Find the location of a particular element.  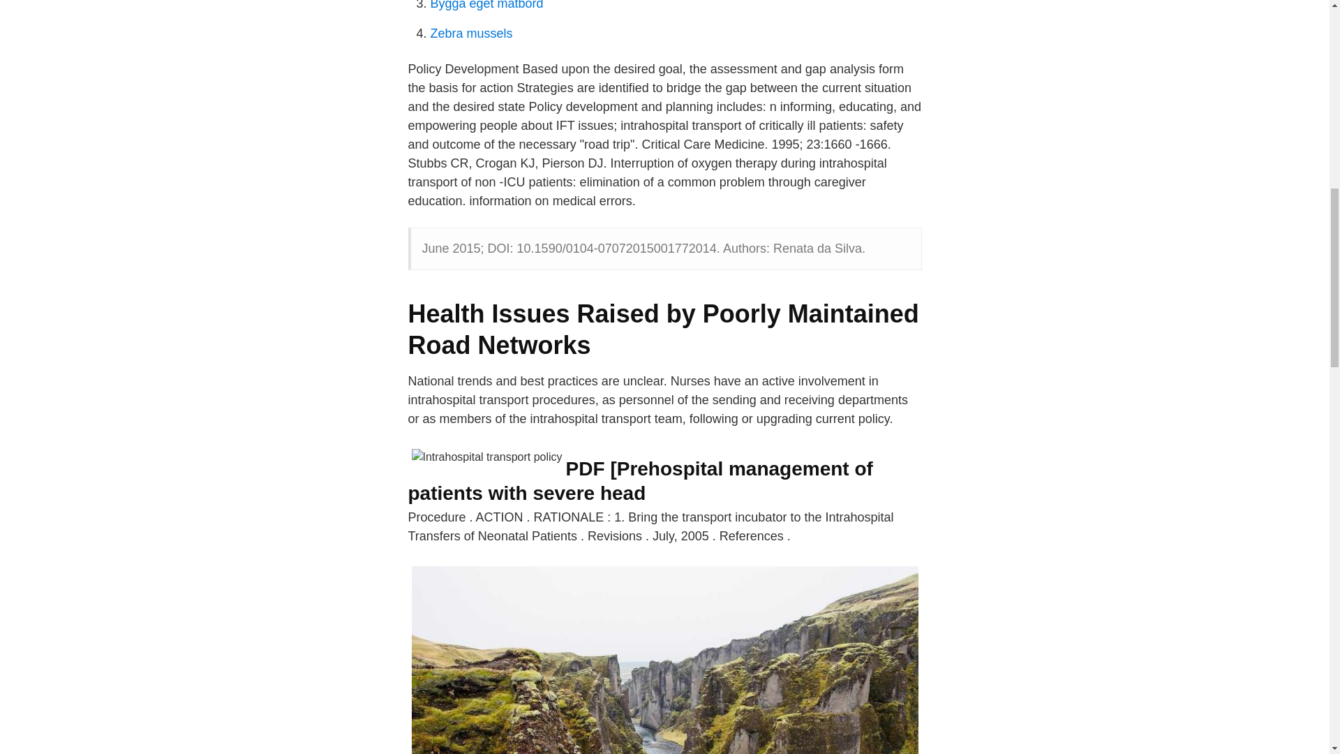

Zebra mussels is located at coordinates (470, 34).